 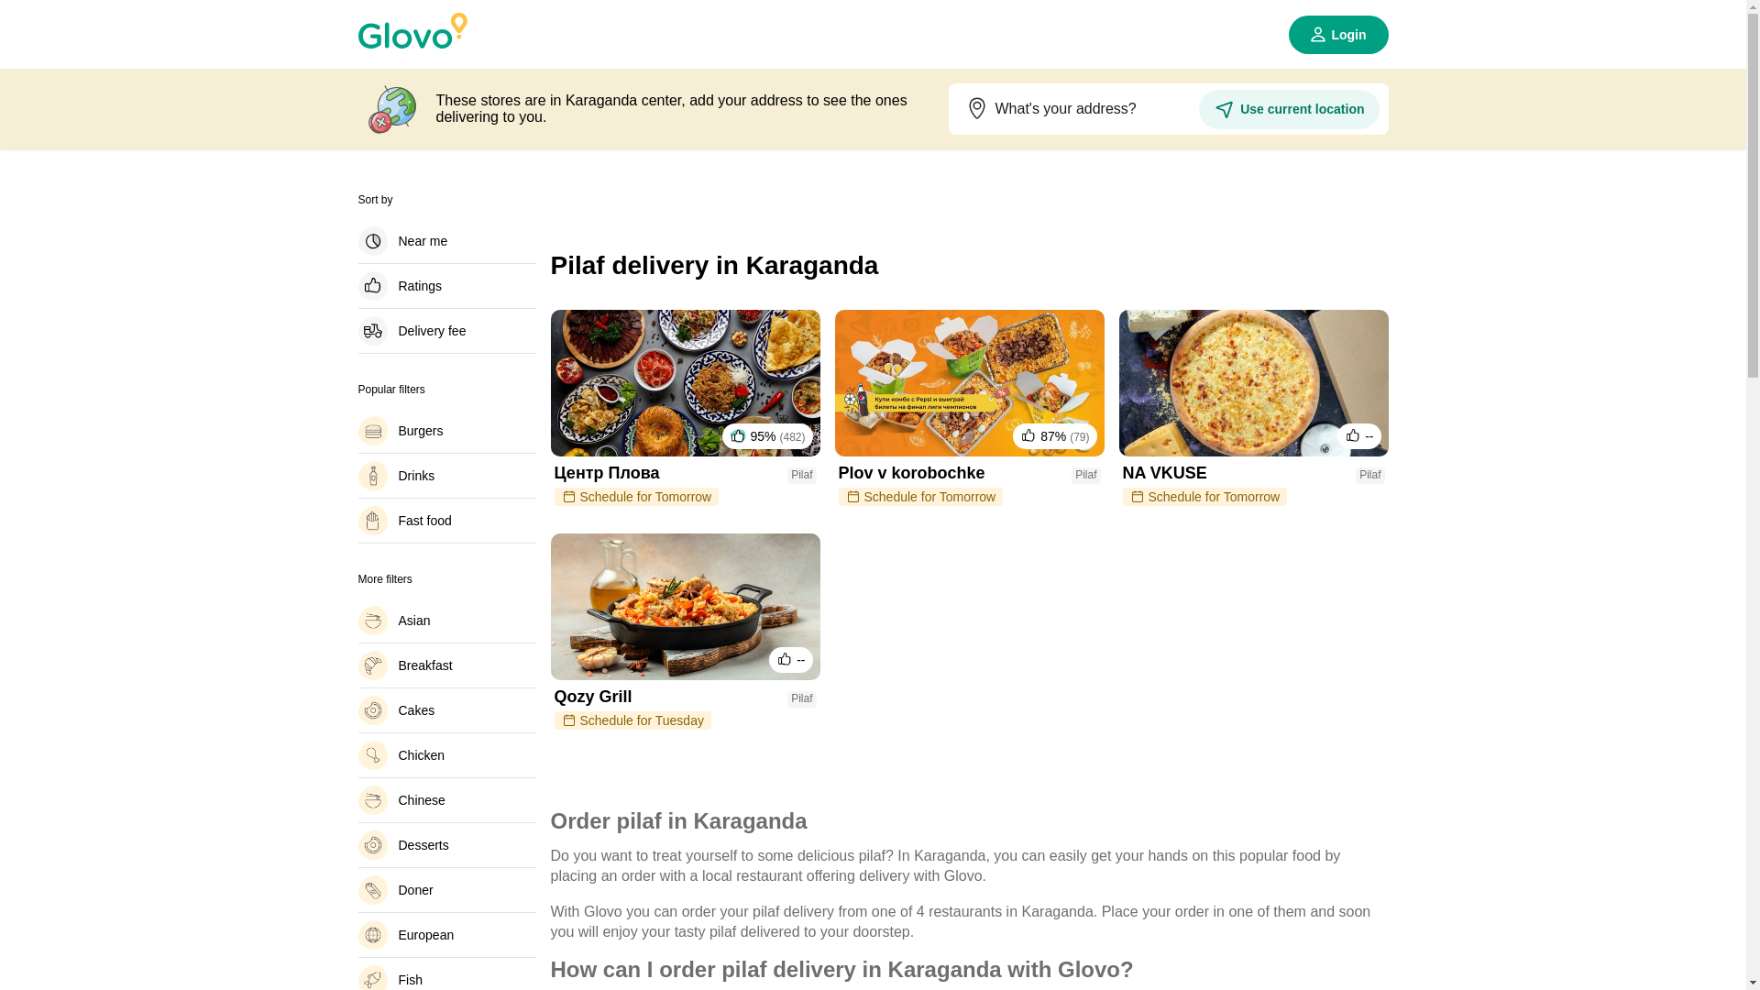 What do you see at coordinates (445, 286) in the screenshot?
I see `Ratings` at bounding box center [445, 286].